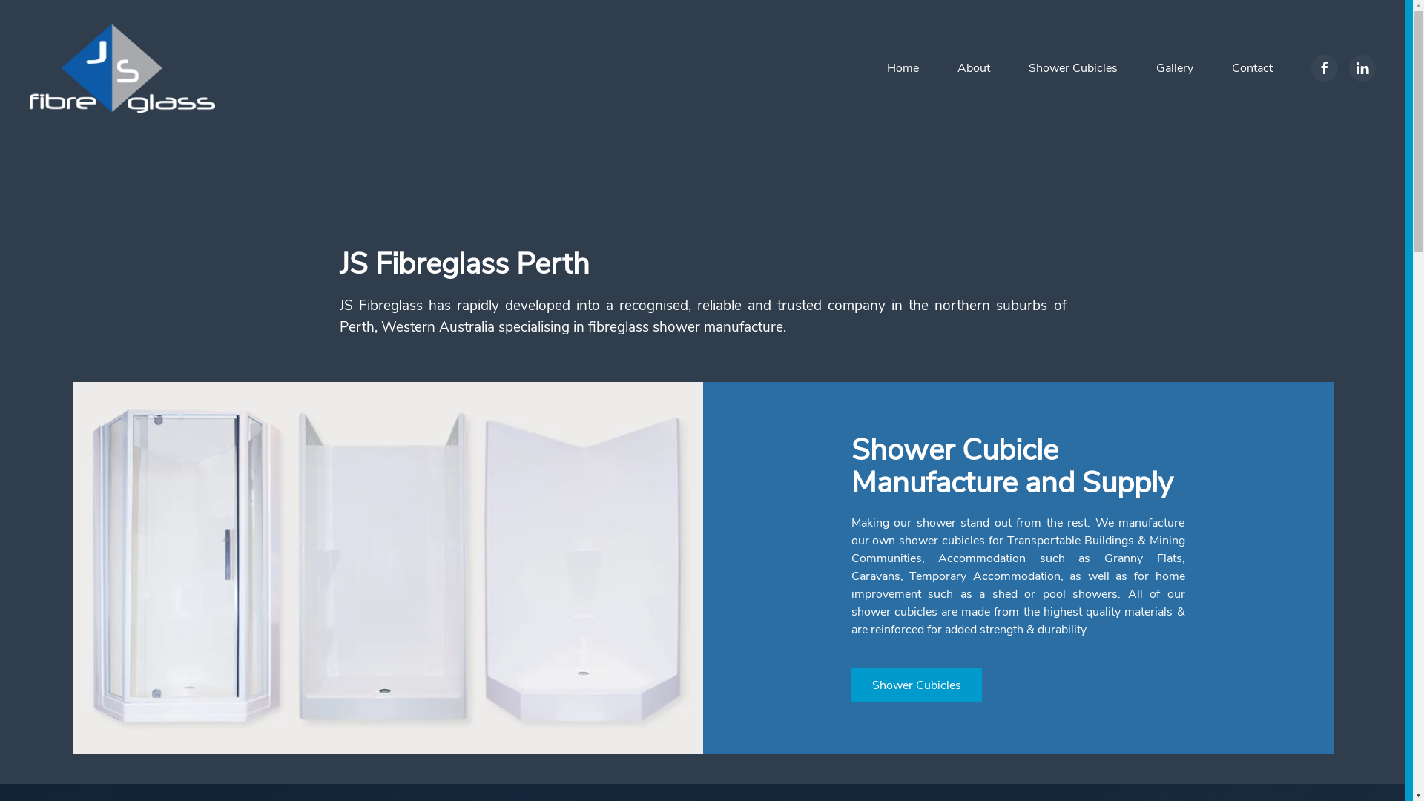 Image resolution: width=1424 pixels, height=801 pixels. I want to click on Home, so click(903, 68).